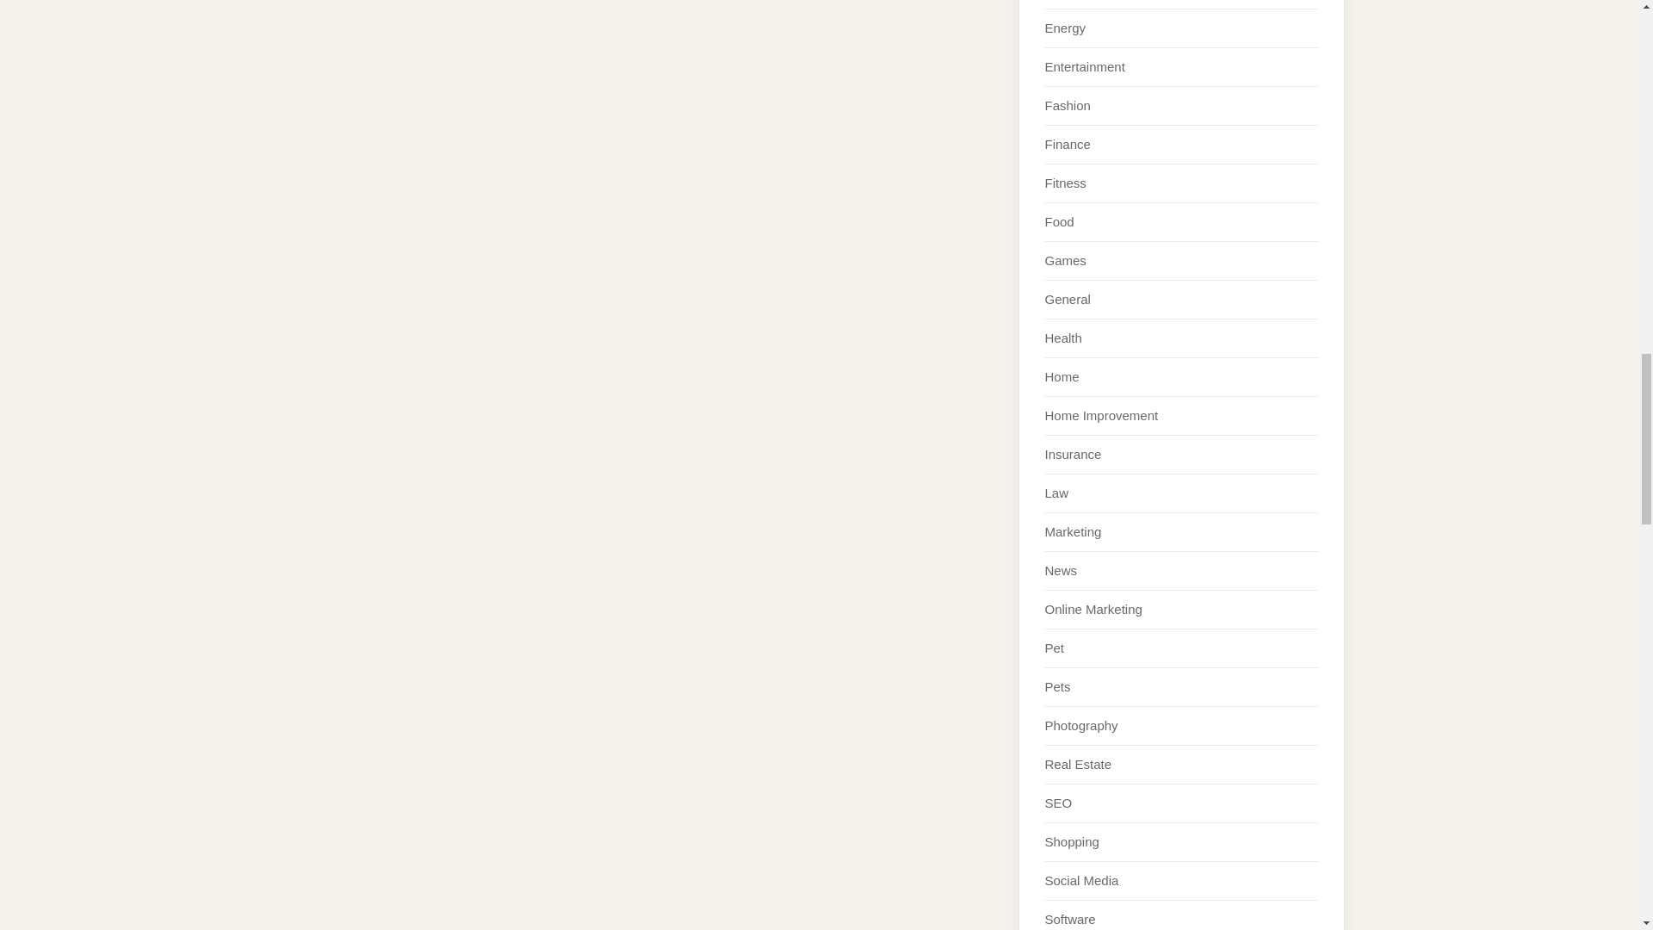 This screenshot has height=930, width=1653. What do you see at coordinates (1065, 28) in the screenshot?
I see `Energy` at bounding box center [1065, 28].